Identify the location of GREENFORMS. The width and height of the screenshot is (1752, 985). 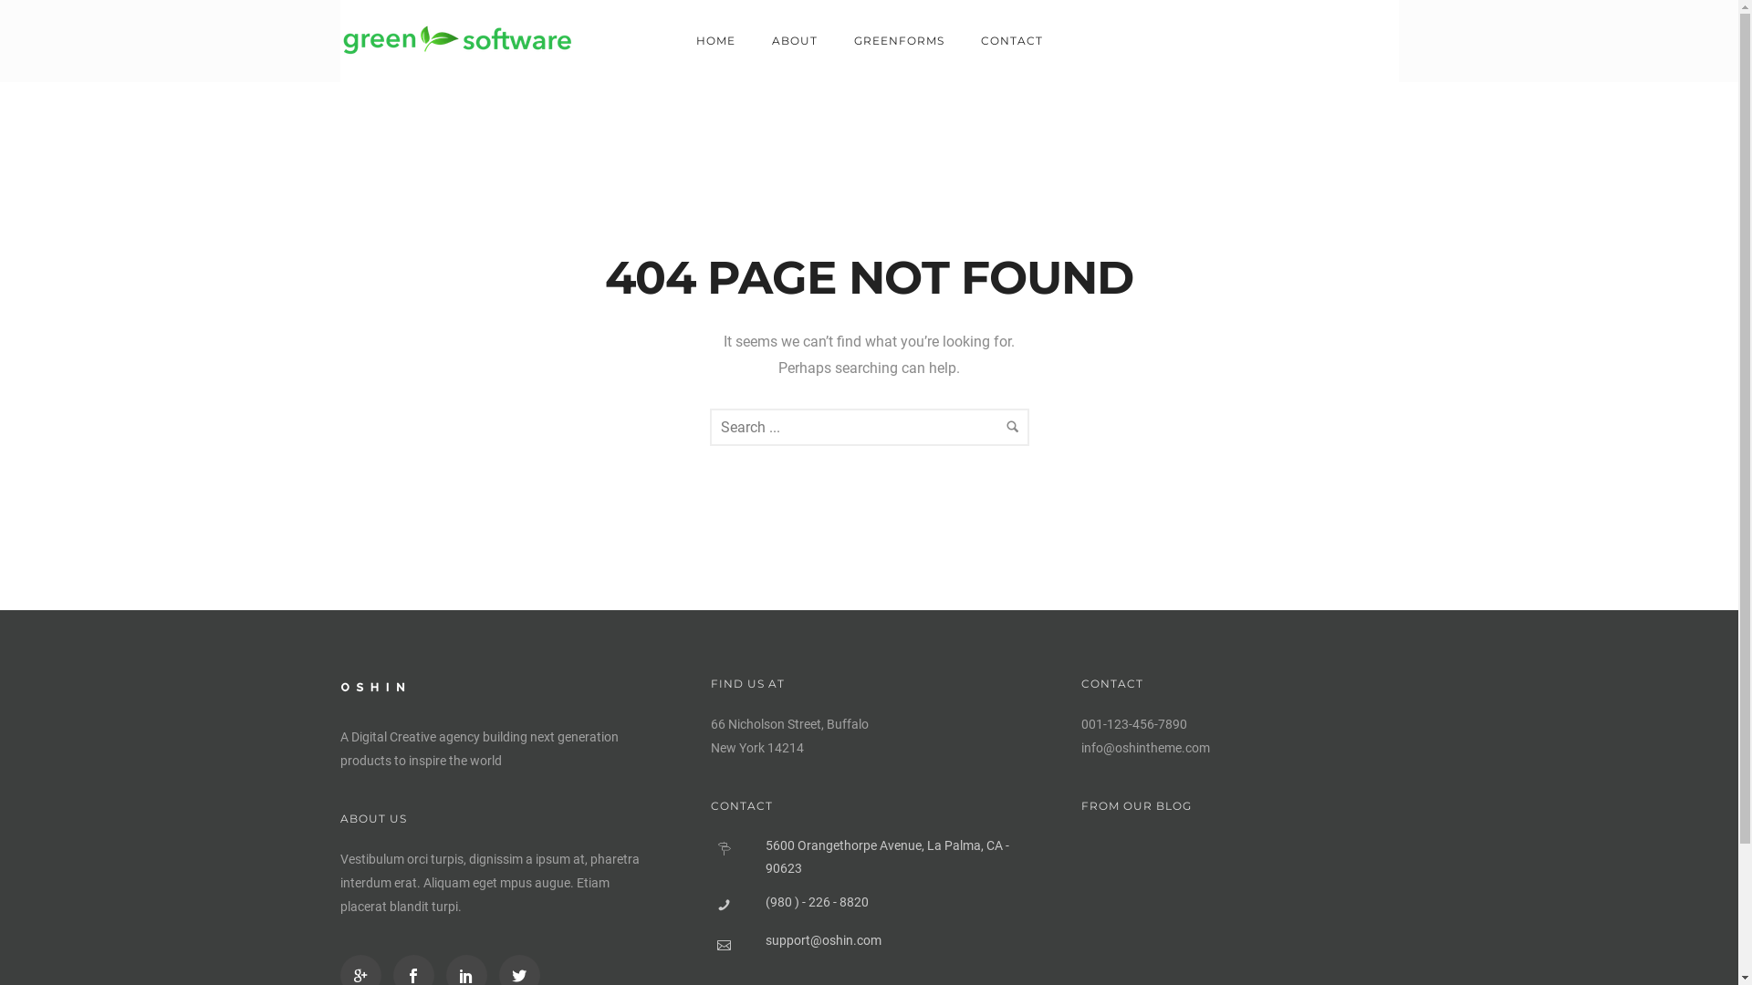
(900, 40).